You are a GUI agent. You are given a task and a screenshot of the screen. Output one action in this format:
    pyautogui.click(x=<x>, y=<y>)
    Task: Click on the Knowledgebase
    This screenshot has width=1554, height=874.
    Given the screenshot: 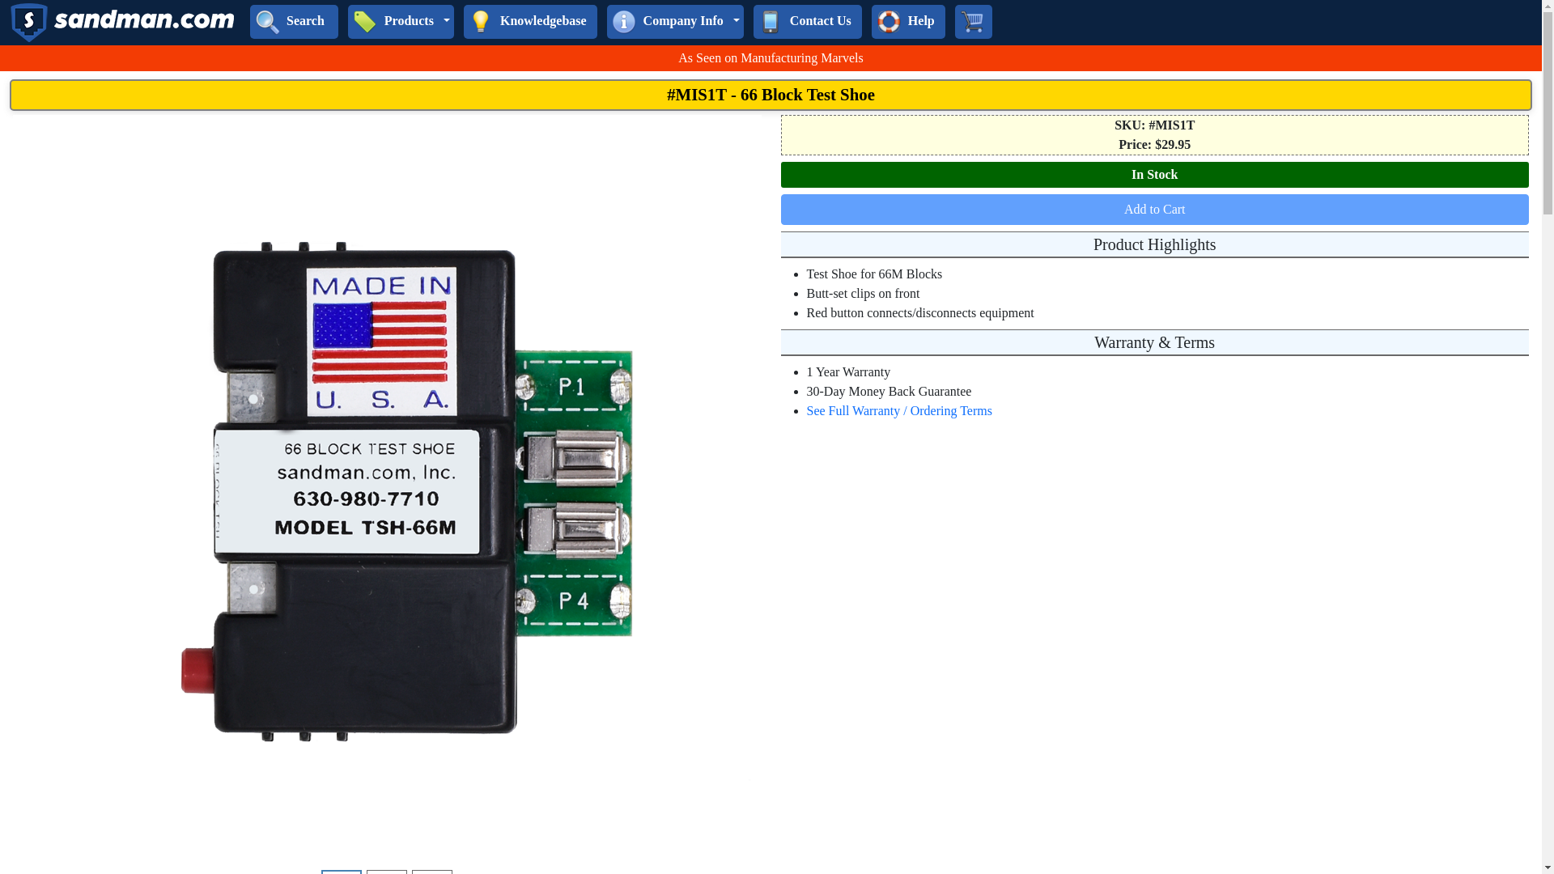 What is the action you would take?
    pyautogui.click(x=481, y=21)
    